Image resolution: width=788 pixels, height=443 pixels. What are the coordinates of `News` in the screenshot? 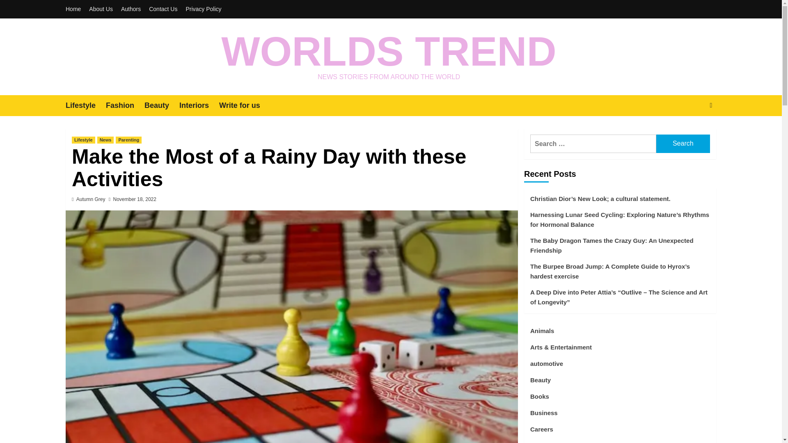 It's located at (105, 139).